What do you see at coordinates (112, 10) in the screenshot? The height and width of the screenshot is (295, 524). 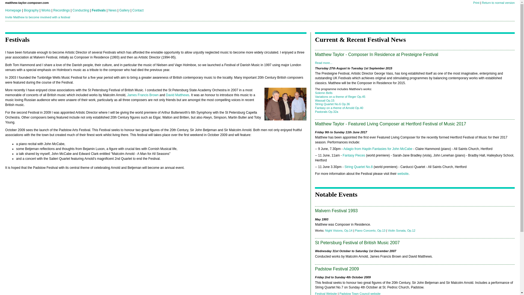 I see `News` at bounding box center [112, 10].